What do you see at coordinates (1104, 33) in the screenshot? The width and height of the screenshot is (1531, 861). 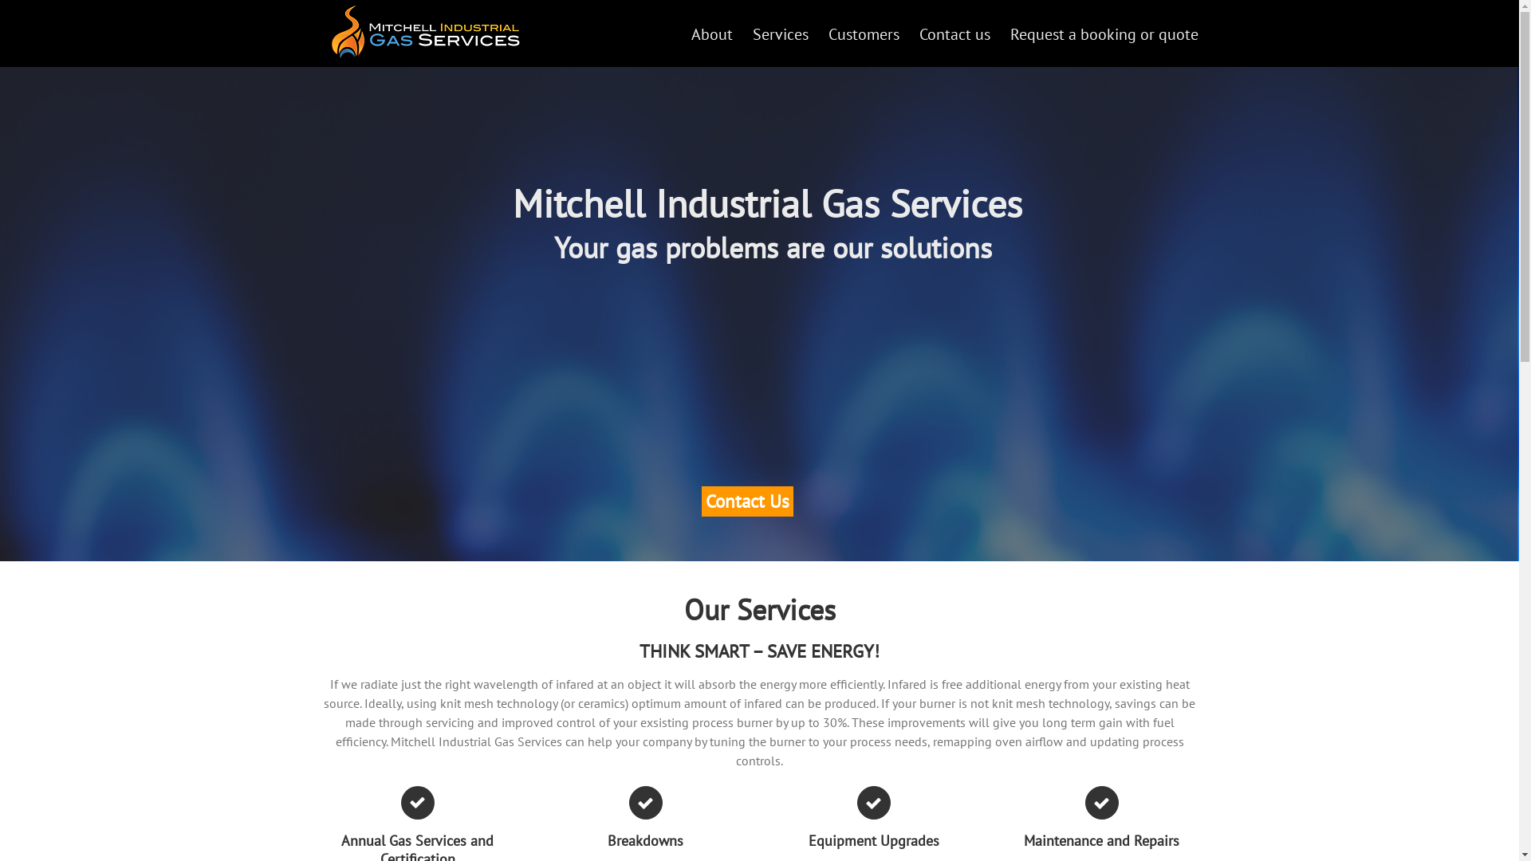 I see `Request a booking or quote` at bounding box center [1104, 33].